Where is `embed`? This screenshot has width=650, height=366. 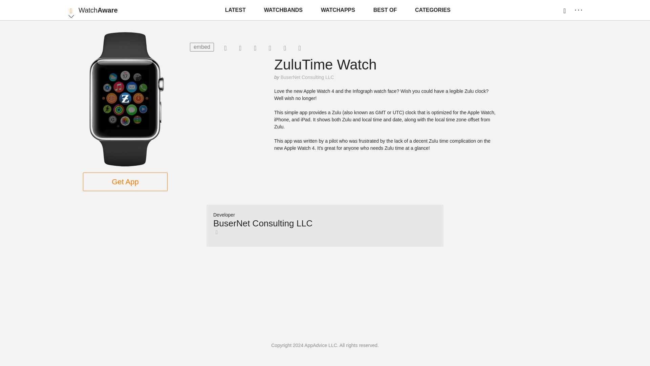 embed is located at coordinates (202, 47).